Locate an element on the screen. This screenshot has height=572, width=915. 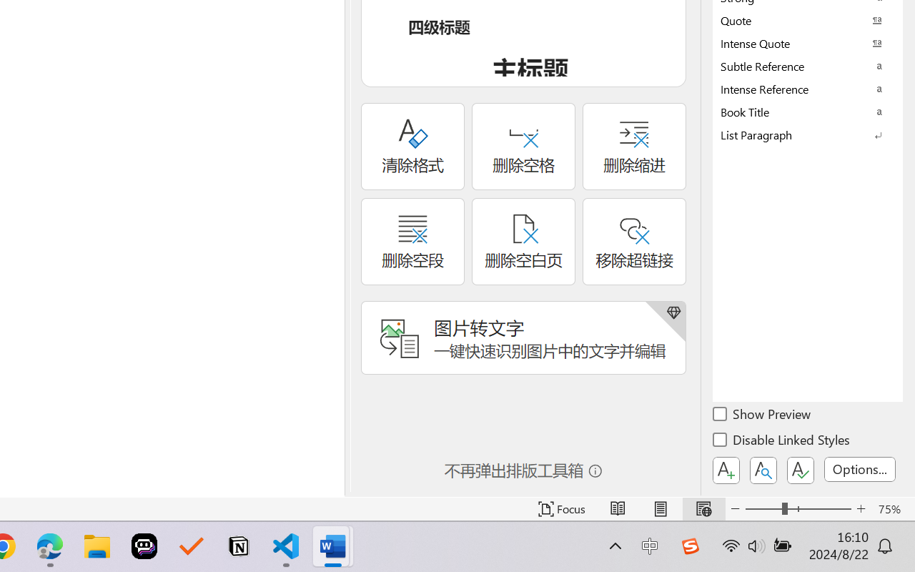
Show Preview is located at coordinates (763, 416).